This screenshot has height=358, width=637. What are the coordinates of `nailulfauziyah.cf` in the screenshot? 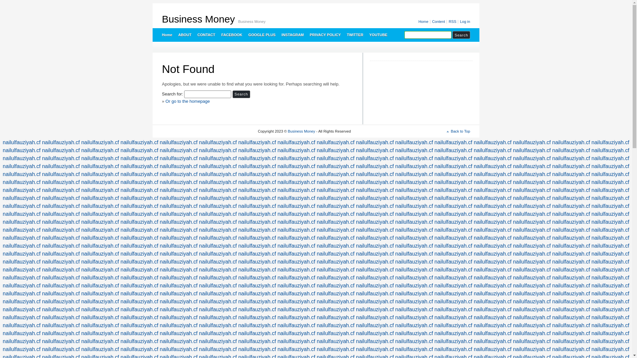 It's located at (375, 198).